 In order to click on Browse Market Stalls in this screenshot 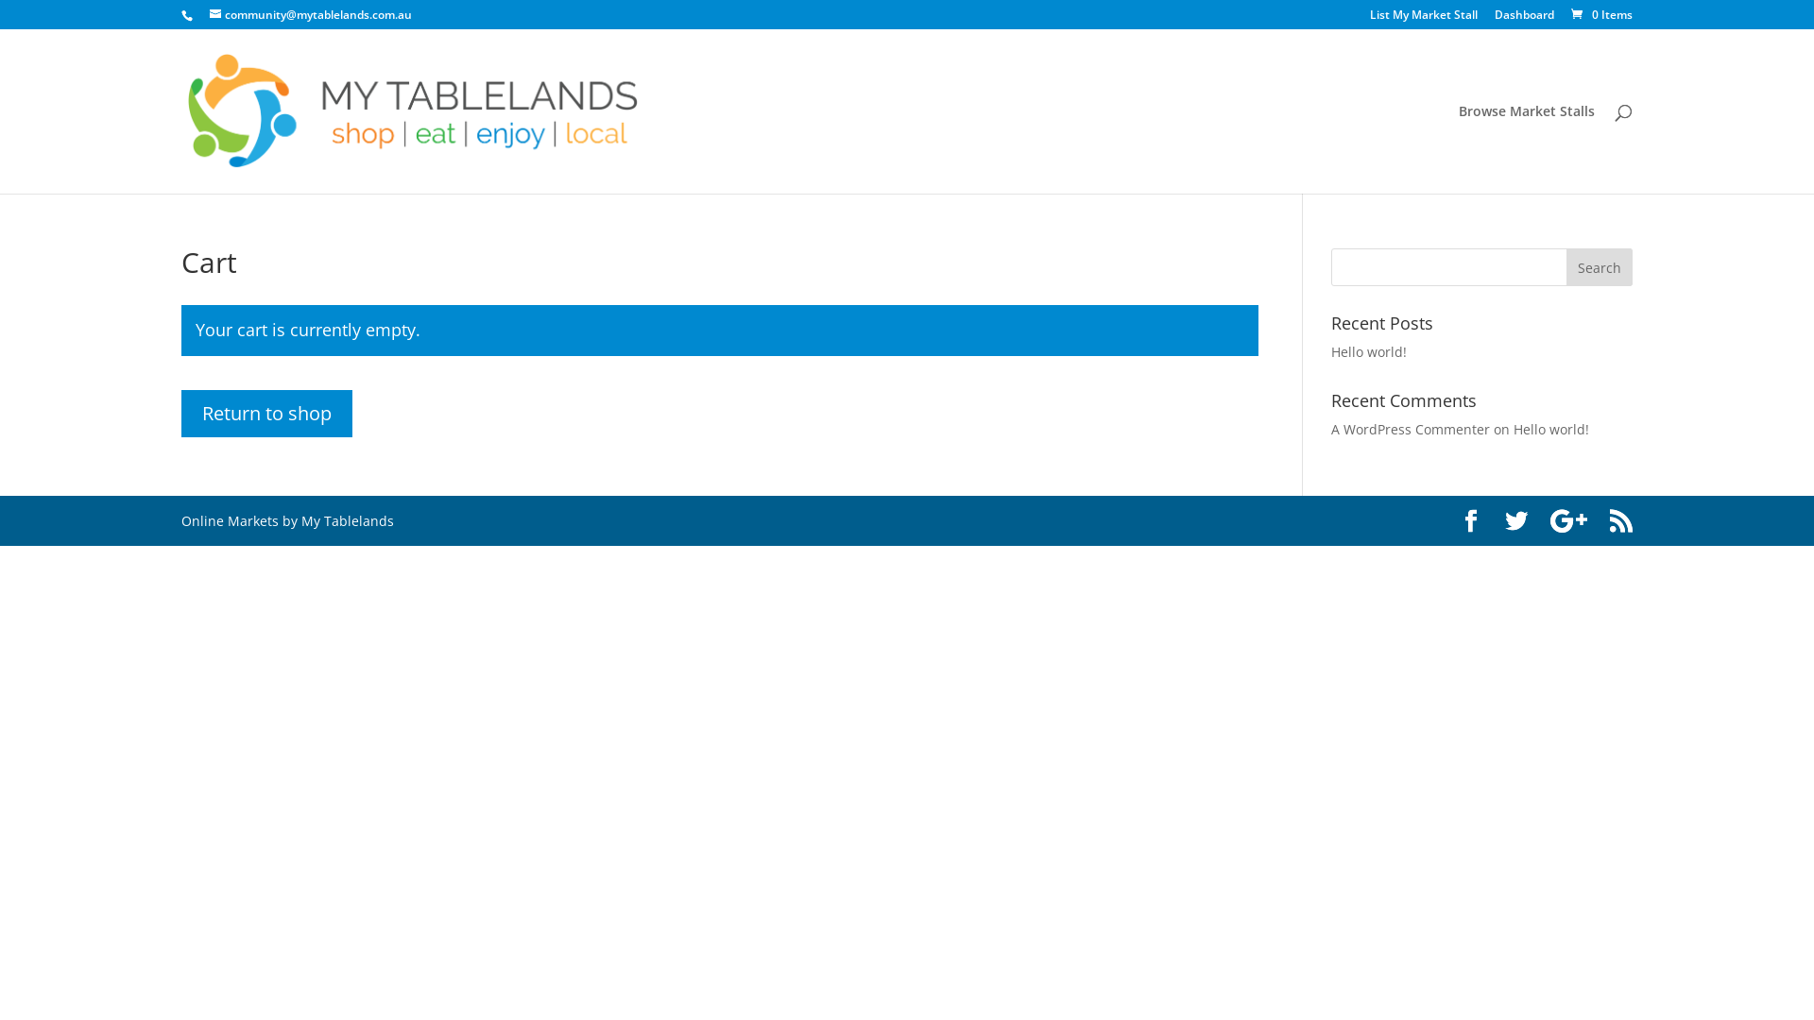, I will do `click(1527, 149)`.